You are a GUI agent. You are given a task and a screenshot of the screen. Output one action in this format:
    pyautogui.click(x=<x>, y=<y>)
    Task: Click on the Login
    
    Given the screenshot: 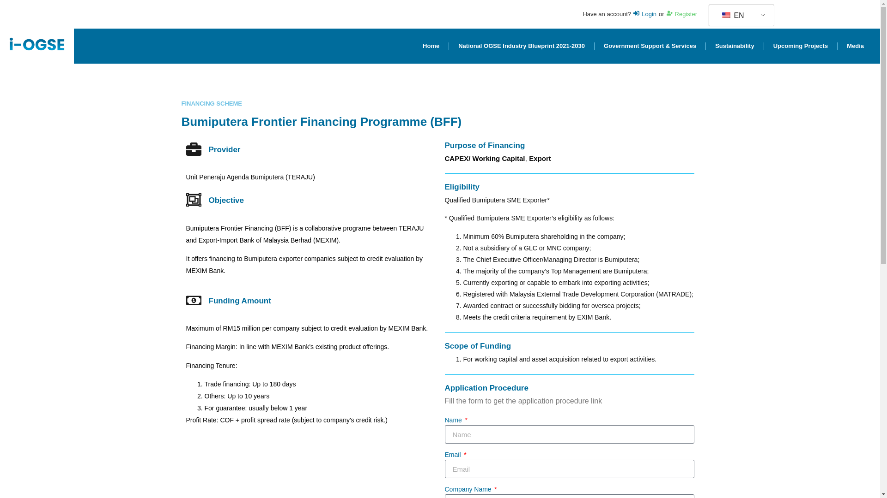 What is the action you would take?
    pyautogui.click(x=644, y=14)
    